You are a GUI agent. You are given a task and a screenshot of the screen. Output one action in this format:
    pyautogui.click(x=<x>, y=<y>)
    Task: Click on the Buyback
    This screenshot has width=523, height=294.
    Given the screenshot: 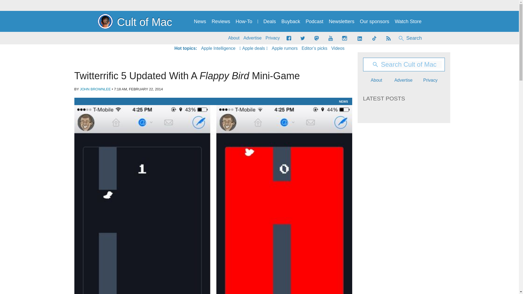 What is the action you would take?
    pyautogui.click(x=291, y=22)
    